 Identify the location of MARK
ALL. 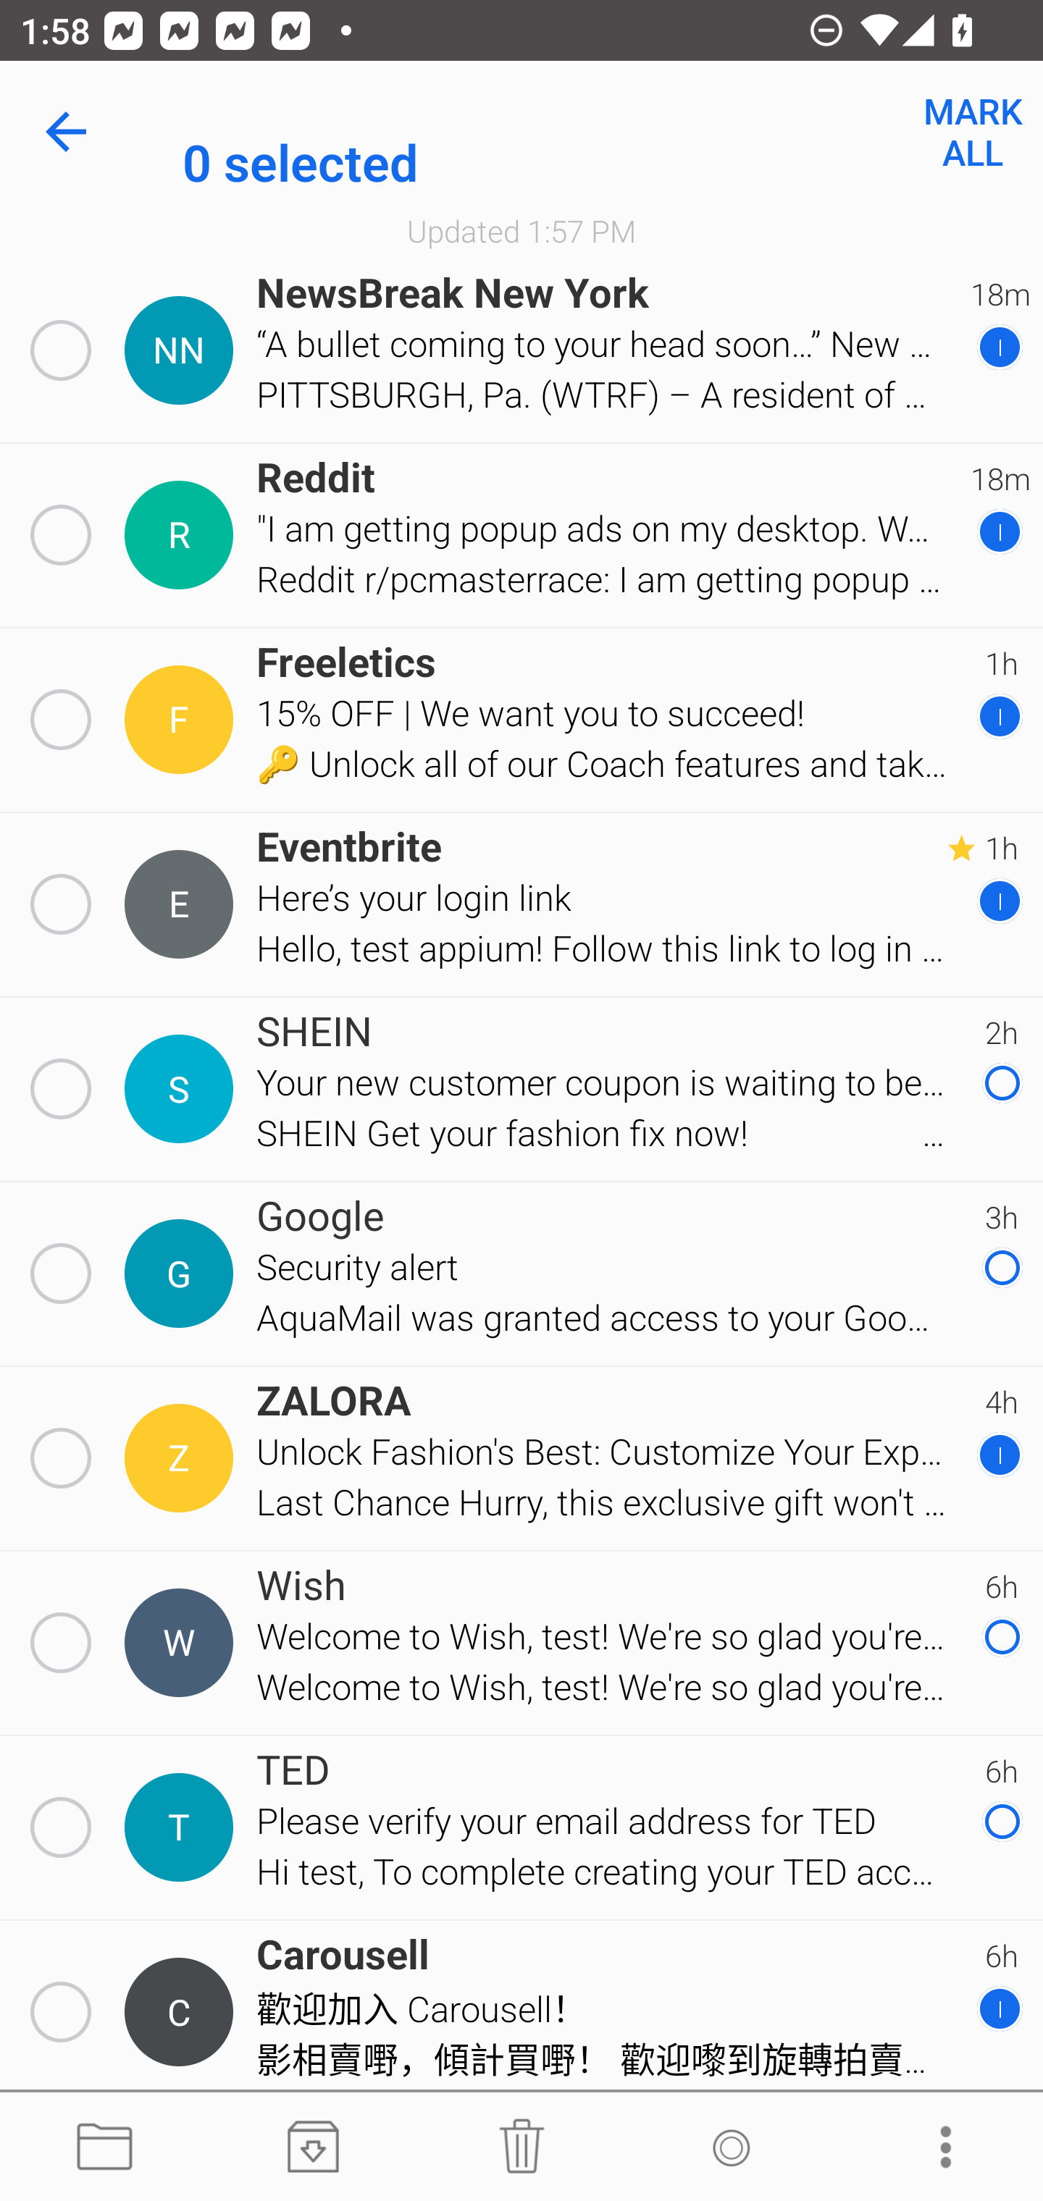
(972, 132).